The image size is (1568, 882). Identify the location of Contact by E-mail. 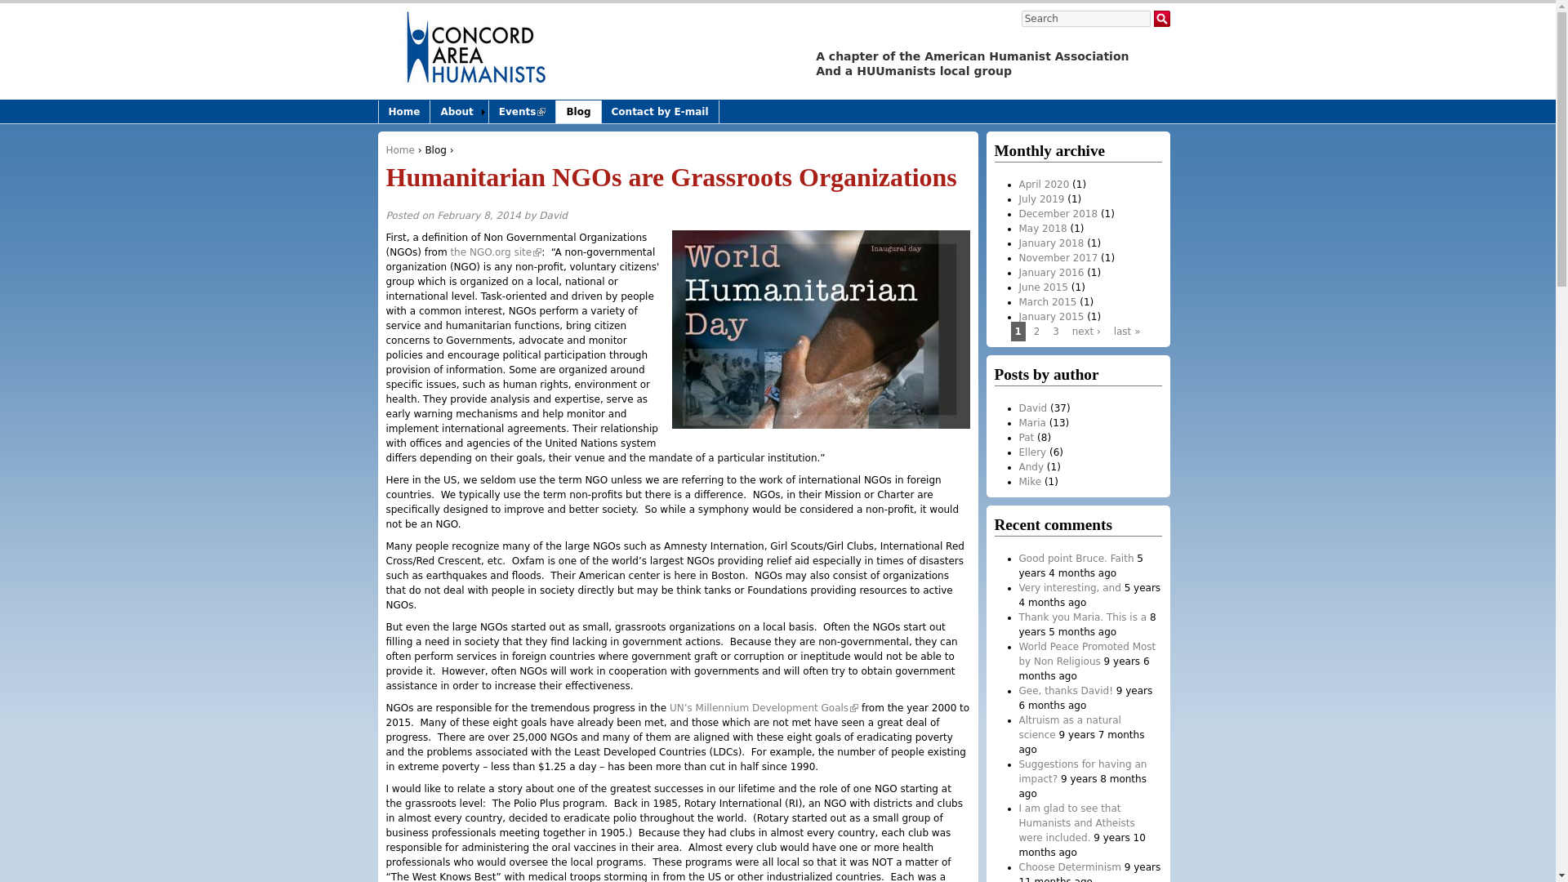
(660, 112).